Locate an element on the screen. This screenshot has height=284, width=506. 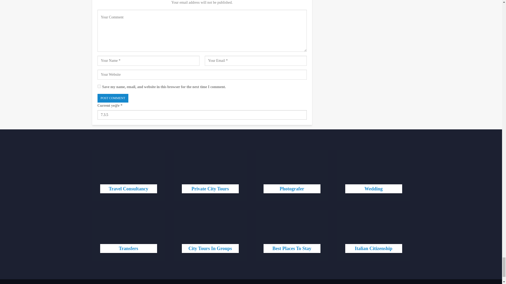
7.3.5 is located at coordinates (202, 115).